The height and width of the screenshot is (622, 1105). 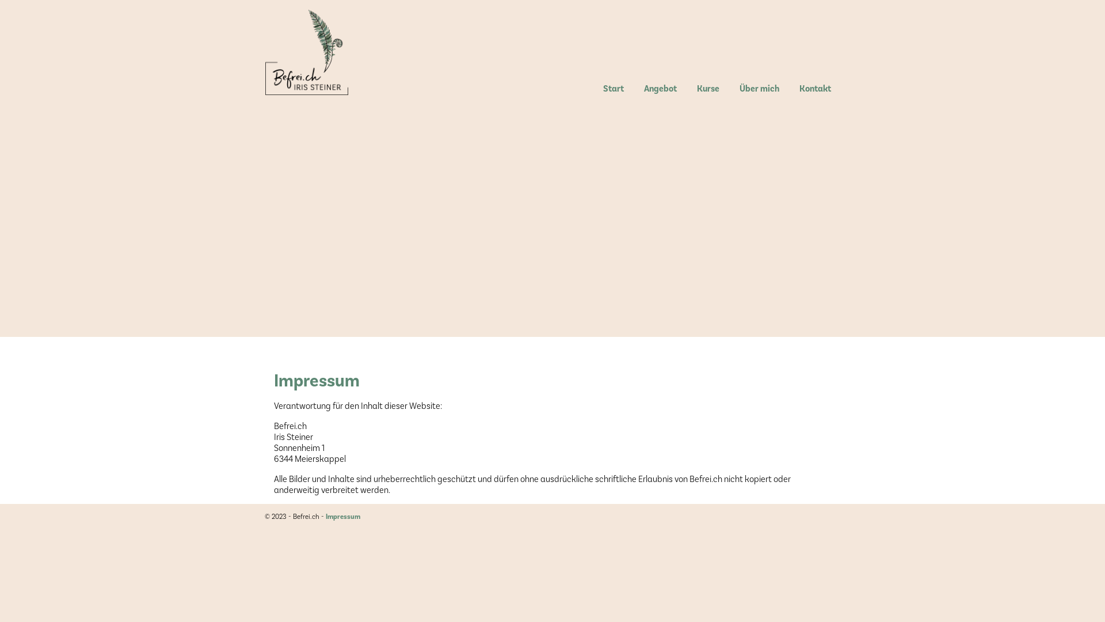 What do you see at coordinates (614, 90) in the screenshot?
I see `Start` at bounding box center [614, 90].